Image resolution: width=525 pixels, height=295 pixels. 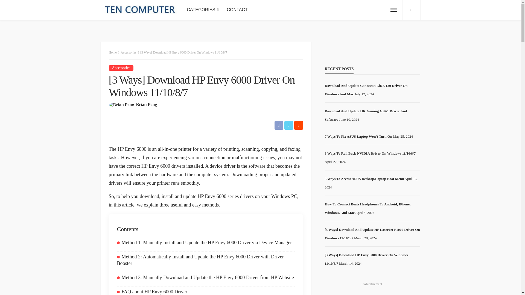 What do you see at coordinates (237, 10) in the screenshot?
I see `CONTACT` at bounding box center [237, 10].